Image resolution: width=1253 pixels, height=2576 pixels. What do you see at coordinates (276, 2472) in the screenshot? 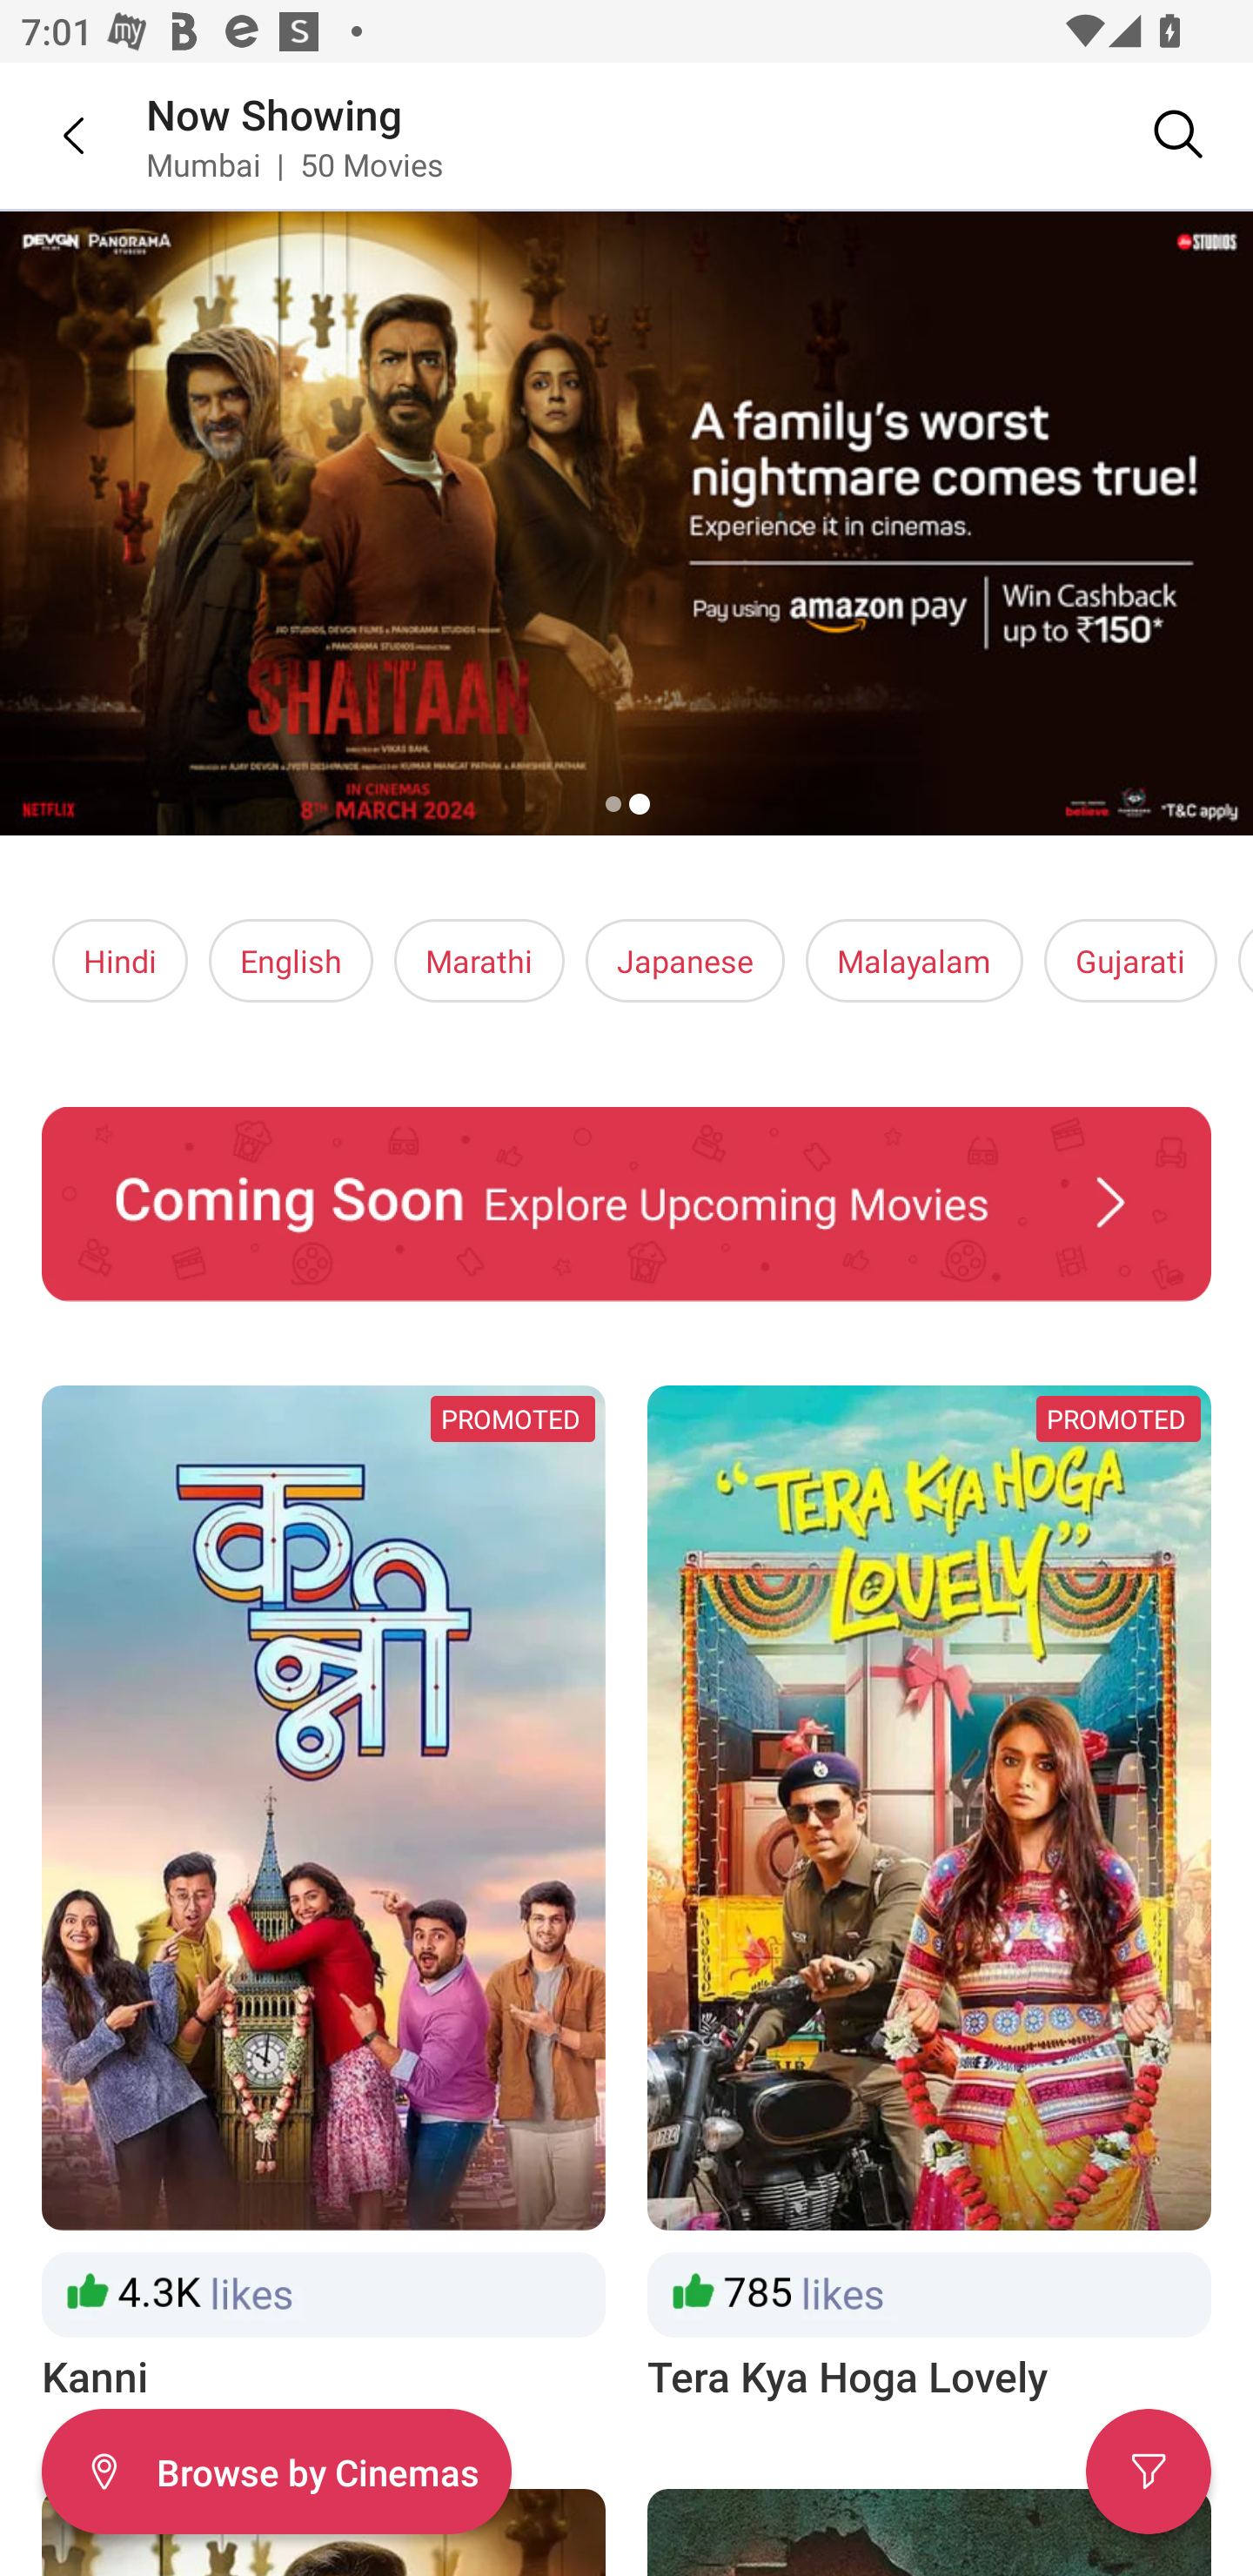
I see `Filter Browse by Cinemas` at bounding box center [276, 2472].